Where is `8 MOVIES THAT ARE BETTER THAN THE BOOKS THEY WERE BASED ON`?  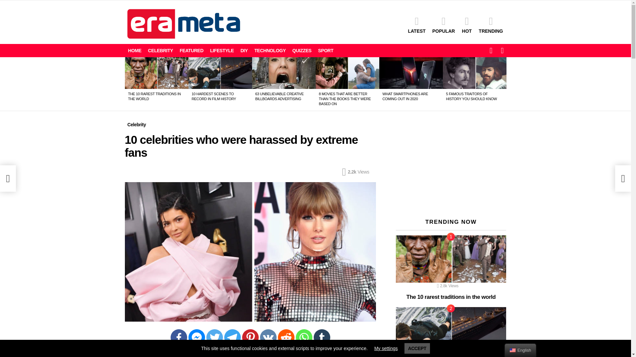 8 MOVIES THAT ARE BETTER THAN THE BOOKS THEY WERE BASED ON is located at coordinates (344, 99).